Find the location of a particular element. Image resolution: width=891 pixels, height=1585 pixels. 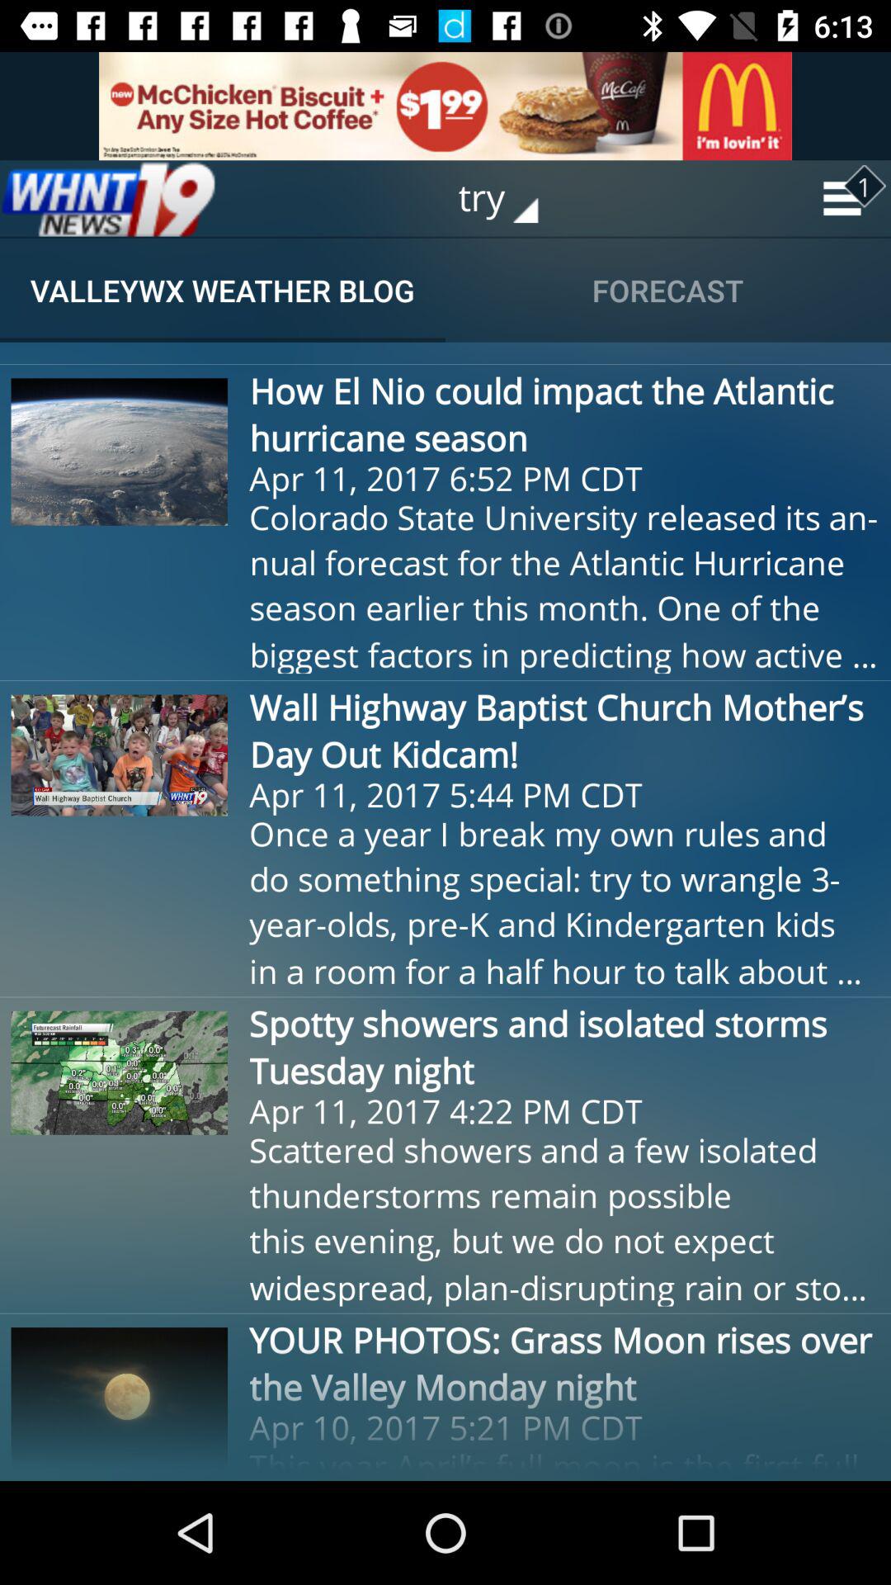

turn on the item next to try is located at coordinates (108, 198).